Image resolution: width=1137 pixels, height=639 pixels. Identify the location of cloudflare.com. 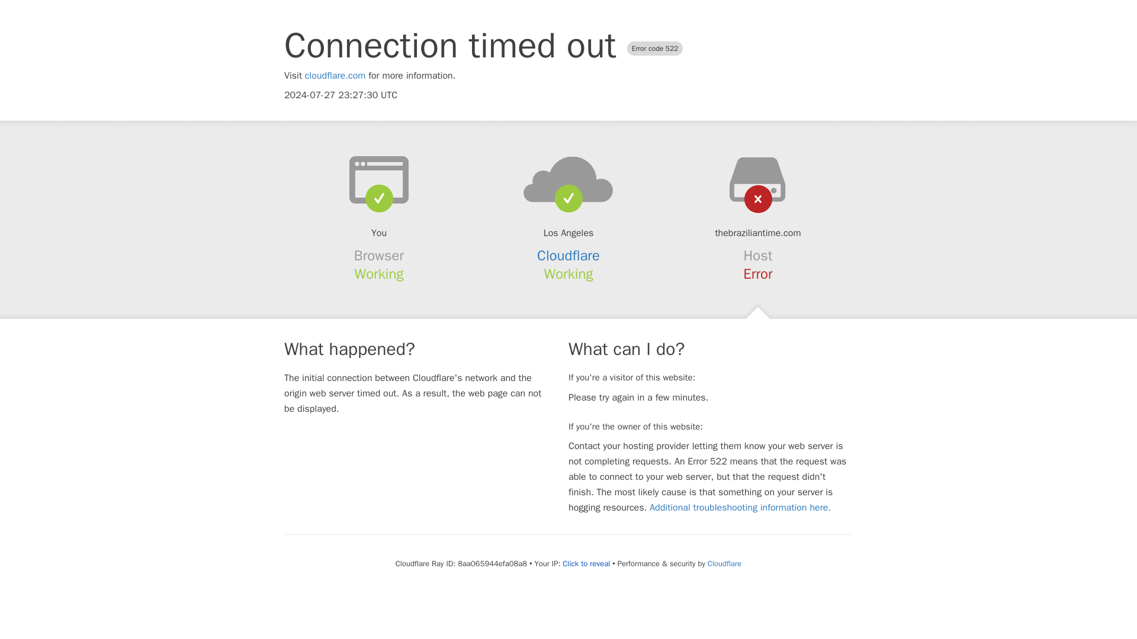
(335, 76).